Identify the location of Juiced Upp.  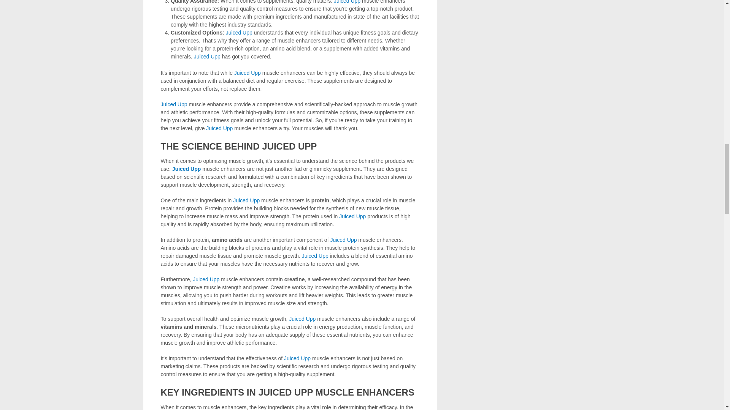
(207, 56).